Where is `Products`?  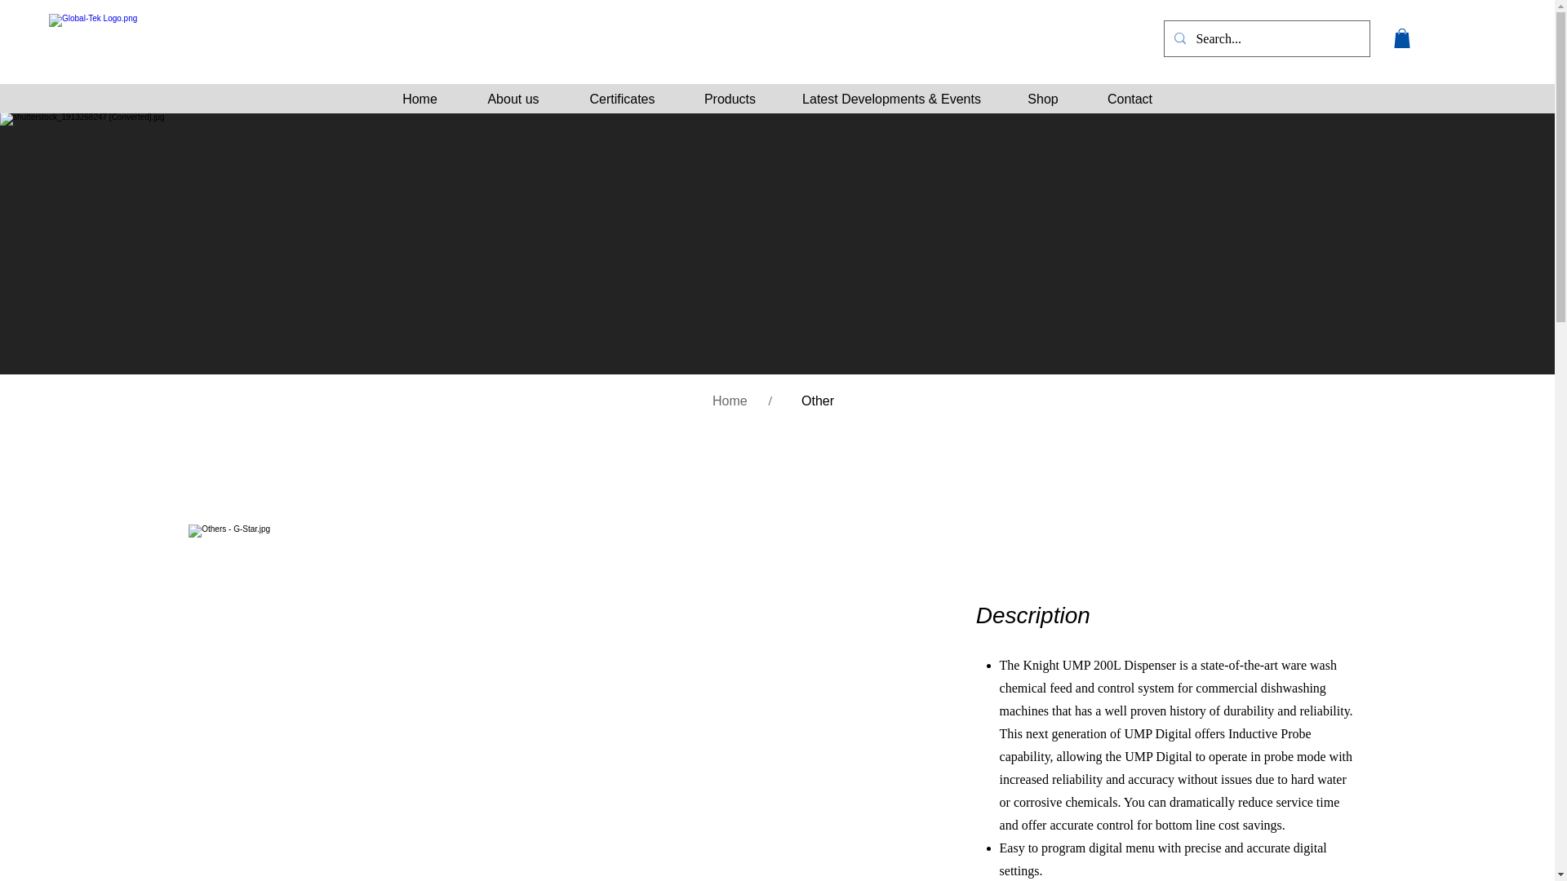
Products is located at coordinates (730, 99).